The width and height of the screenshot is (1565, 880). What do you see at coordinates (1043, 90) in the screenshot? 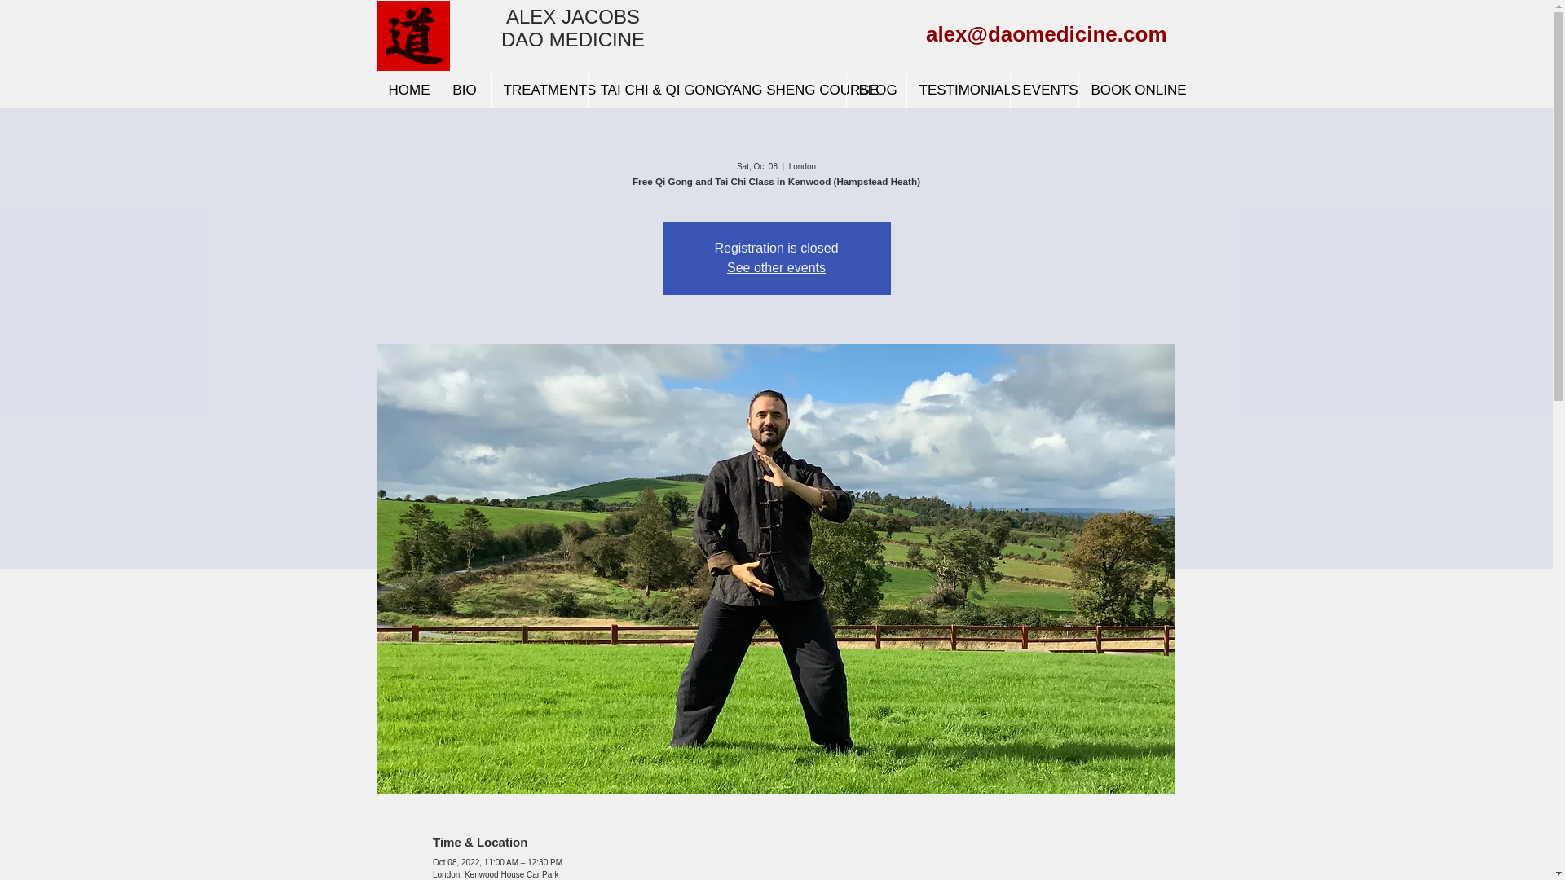
I see `EVENTS` at bounding box center [1043, 90].